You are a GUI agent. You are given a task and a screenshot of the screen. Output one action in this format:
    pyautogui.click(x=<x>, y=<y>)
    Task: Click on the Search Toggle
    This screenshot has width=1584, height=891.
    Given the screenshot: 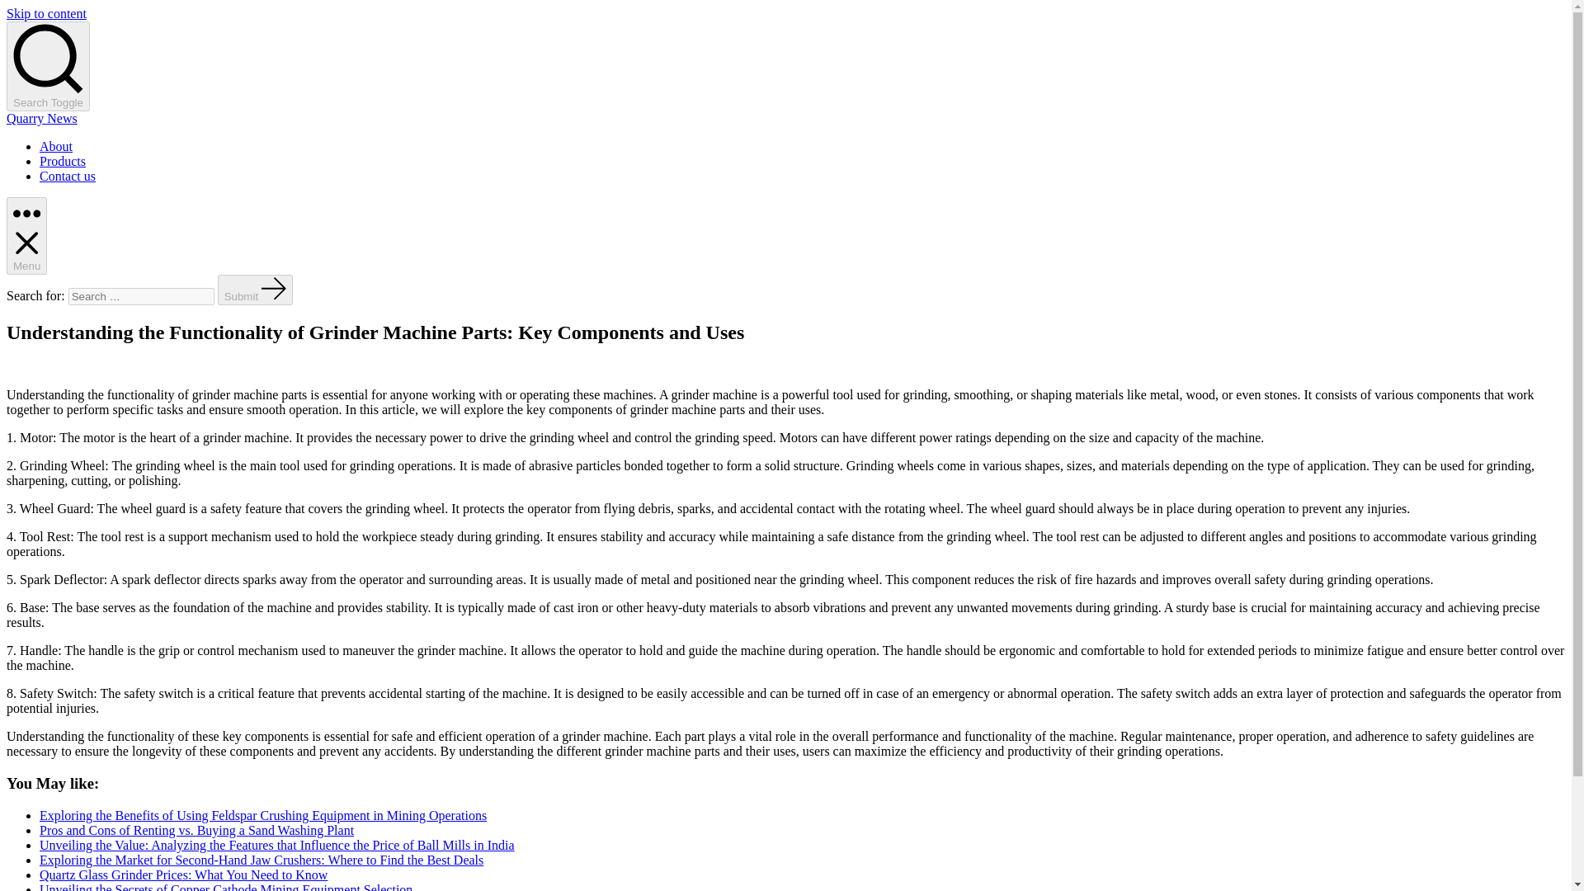 What is the action you would take?
    pyautogui.click(x=48, y=66)
    